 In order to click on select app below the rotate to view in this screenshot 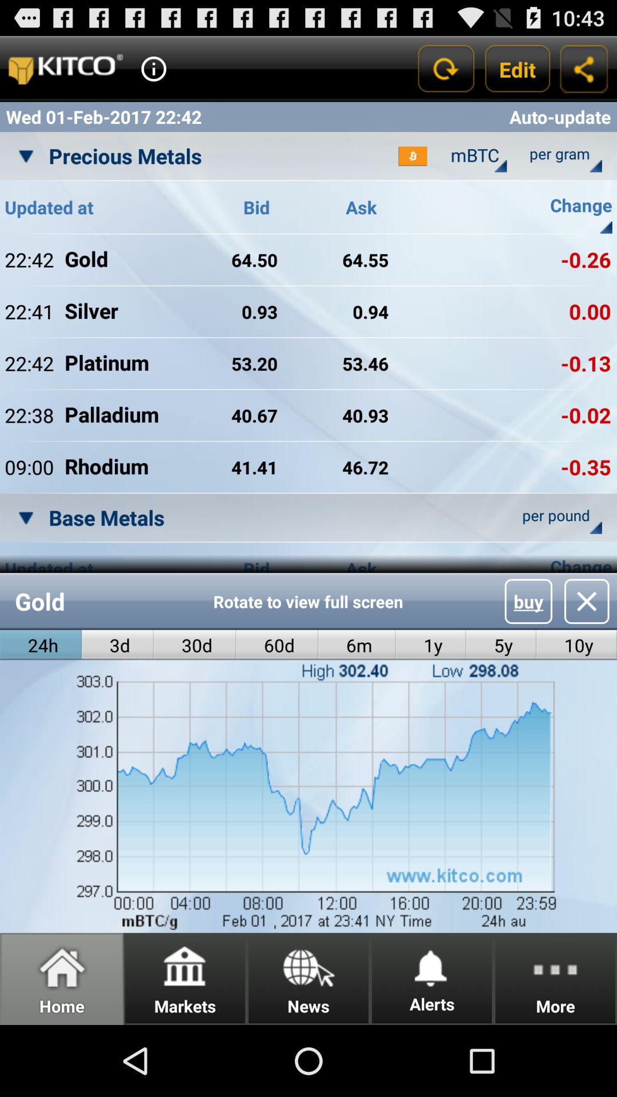, I will do `click(356, 644)`.